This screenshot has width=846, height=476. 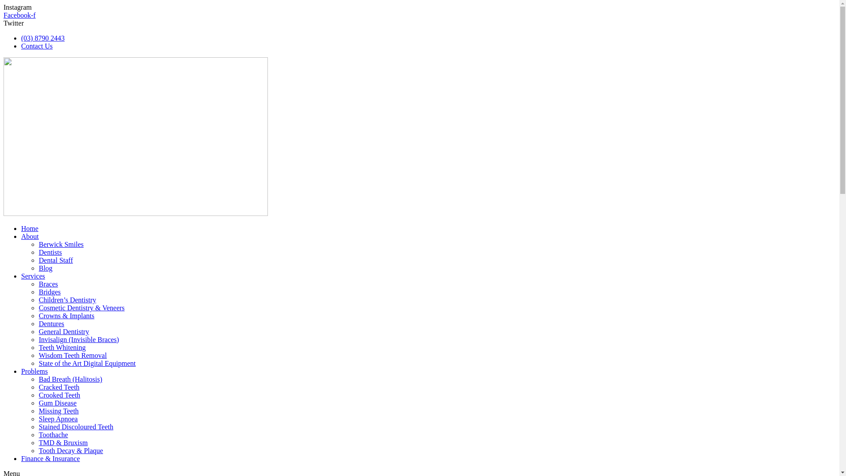 I want to click on Twitter, so click(x=14, y=23).